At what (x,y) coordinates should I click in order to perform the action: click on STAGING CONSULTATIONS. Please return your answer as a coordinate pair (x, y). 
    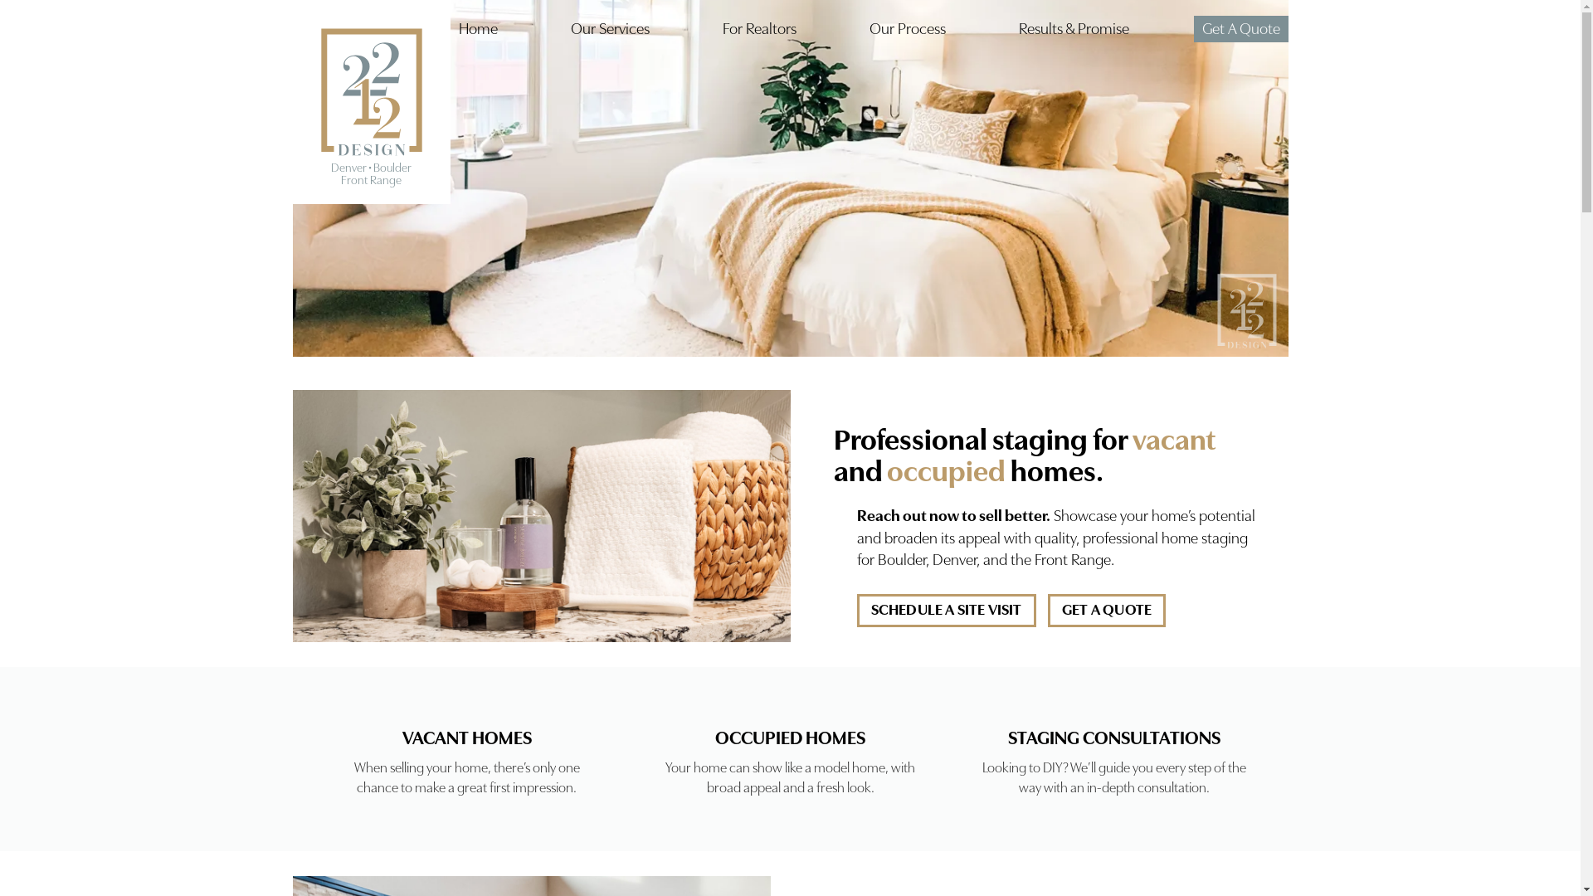
    Looking at the image, I should click on (1113, 737).